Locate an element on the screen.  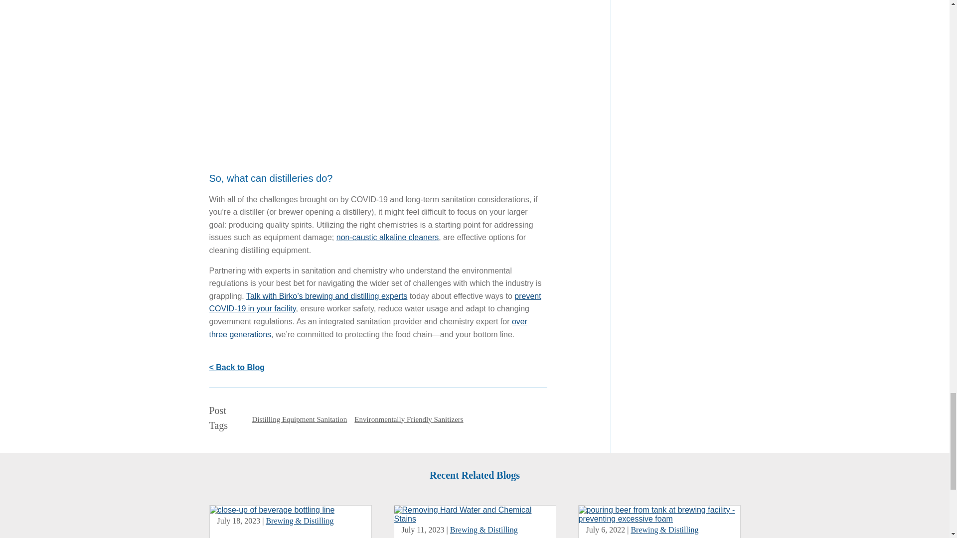
Higher Protein Levels in Malt Creates Issues for Brewers is located at coordinates (659, 518).